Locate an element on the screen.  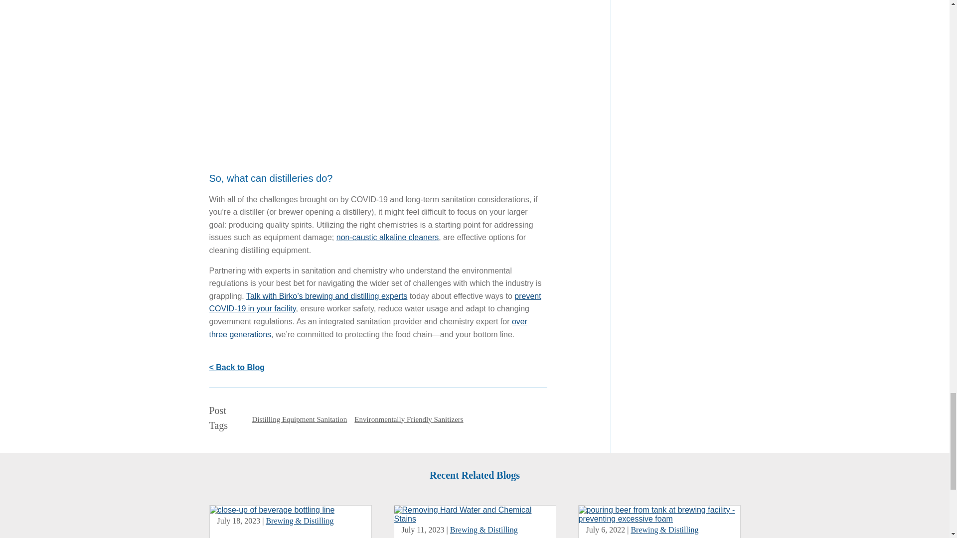
Higher Protein Levels in Malt Creates Issues for Brewers is located at coordinates (659, 518).